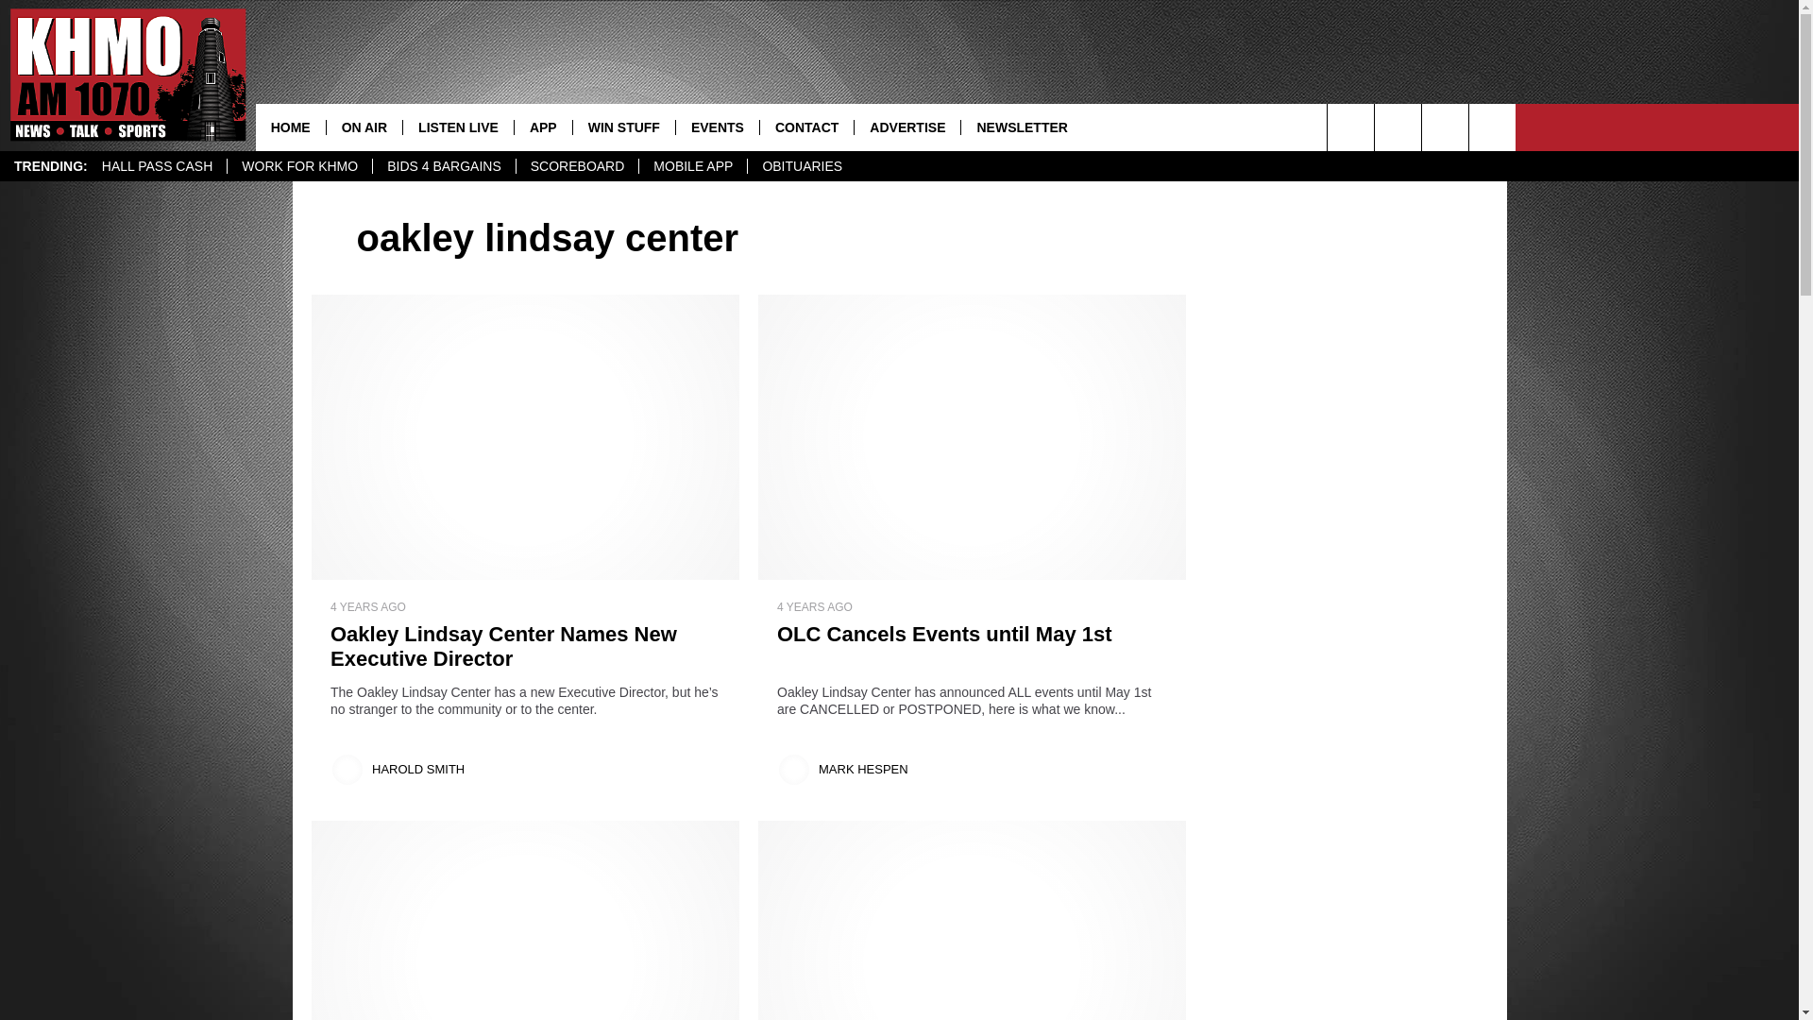 Image resolution: width=1813 pixels, height=1020 pixels. I want to click on APP, so click(542, 127).